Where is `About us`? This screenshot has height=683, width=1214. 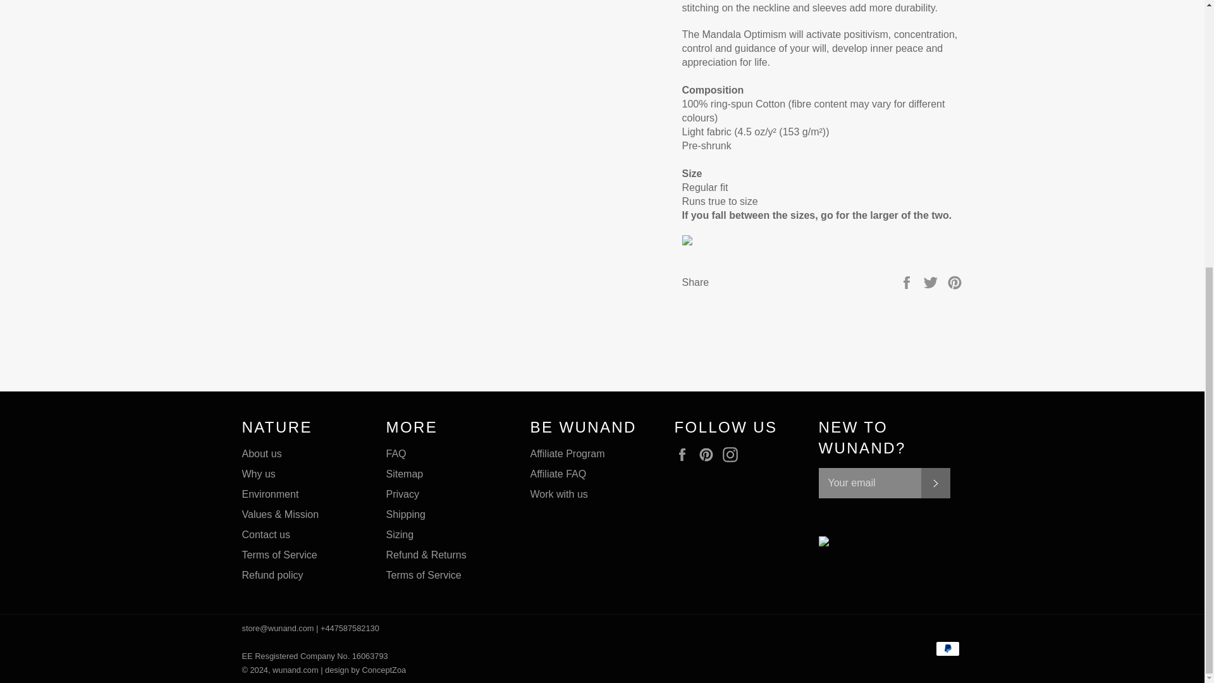
About us is located at coordinates (262, 453).